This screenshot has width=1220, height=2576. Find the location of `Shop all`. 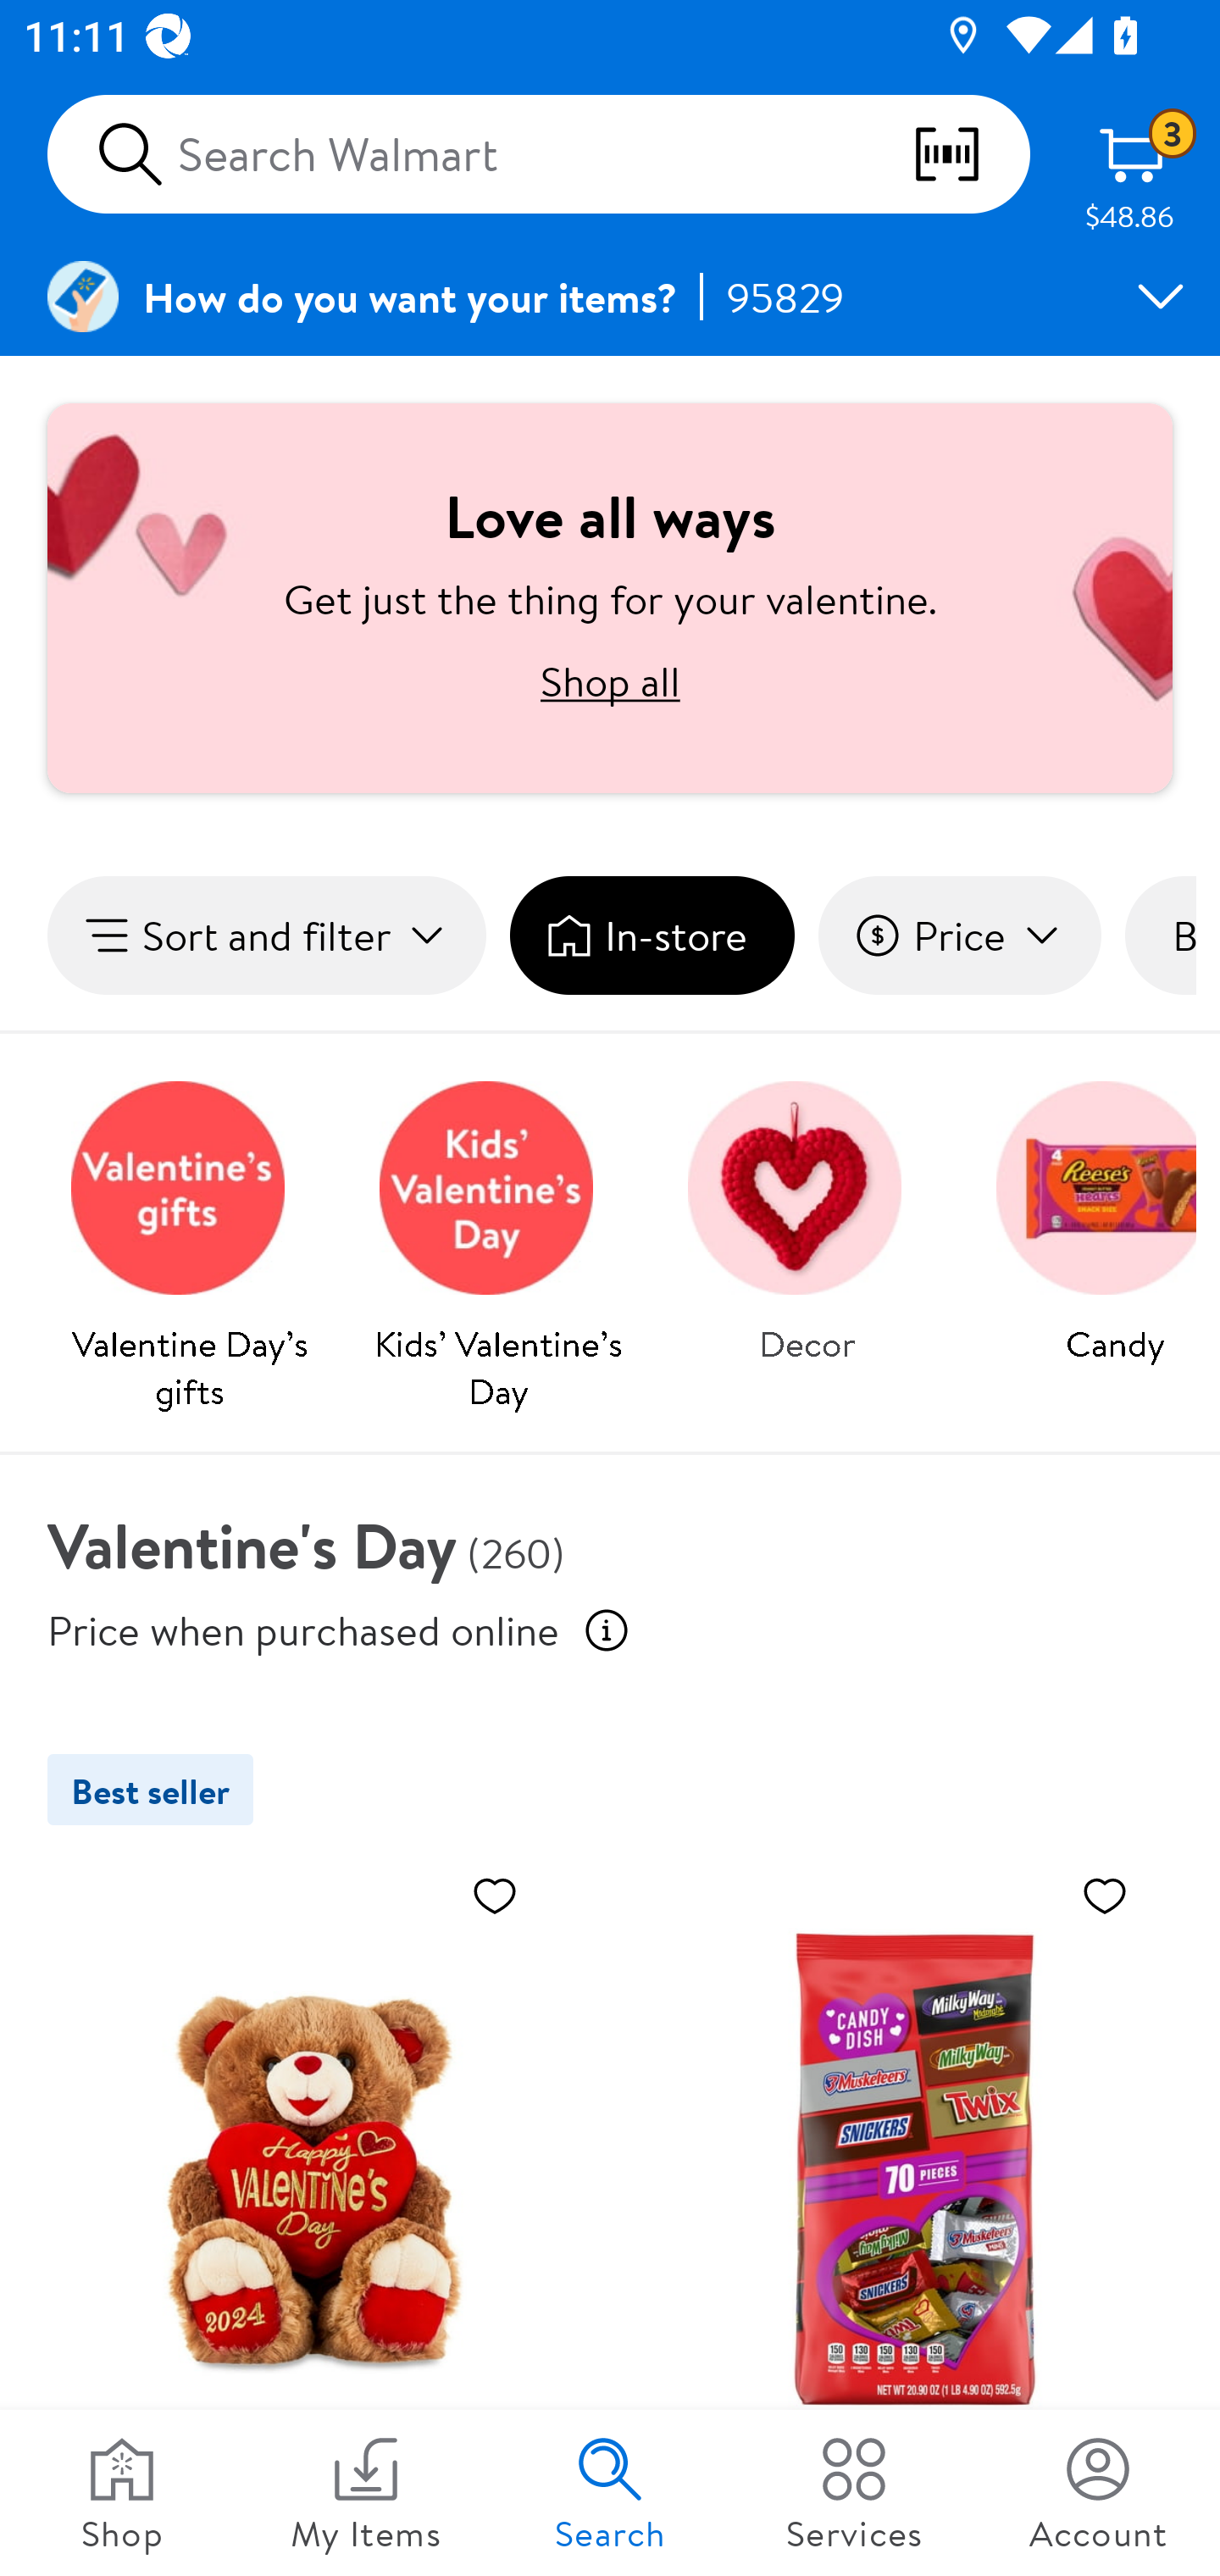

Shop all is located at coordinates (610, 680).